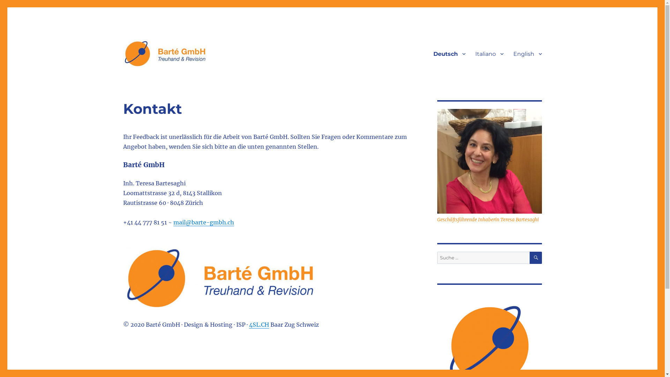 This screenshot has height=377, width=670. What do you see at coordinates (536, 258) in the screenshot?
I see `SUCHEN` at bounding box center [536, 258].